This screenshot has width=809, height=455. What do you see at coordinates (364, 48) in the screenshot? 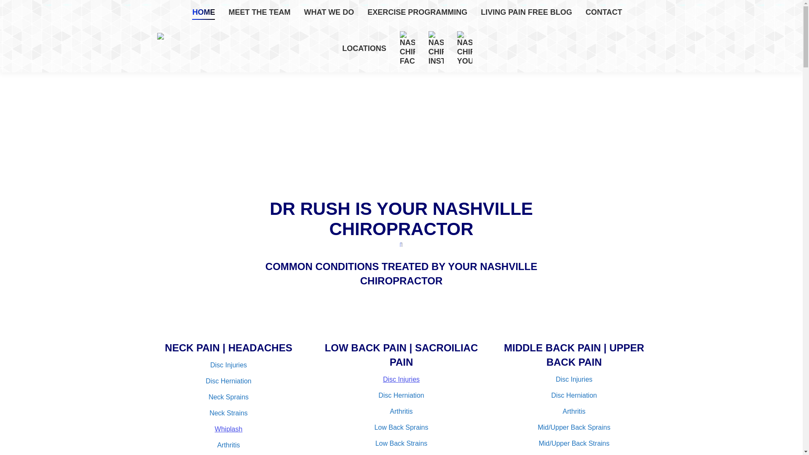
I see `LOCATIONS` at bounding box center [364, 48].